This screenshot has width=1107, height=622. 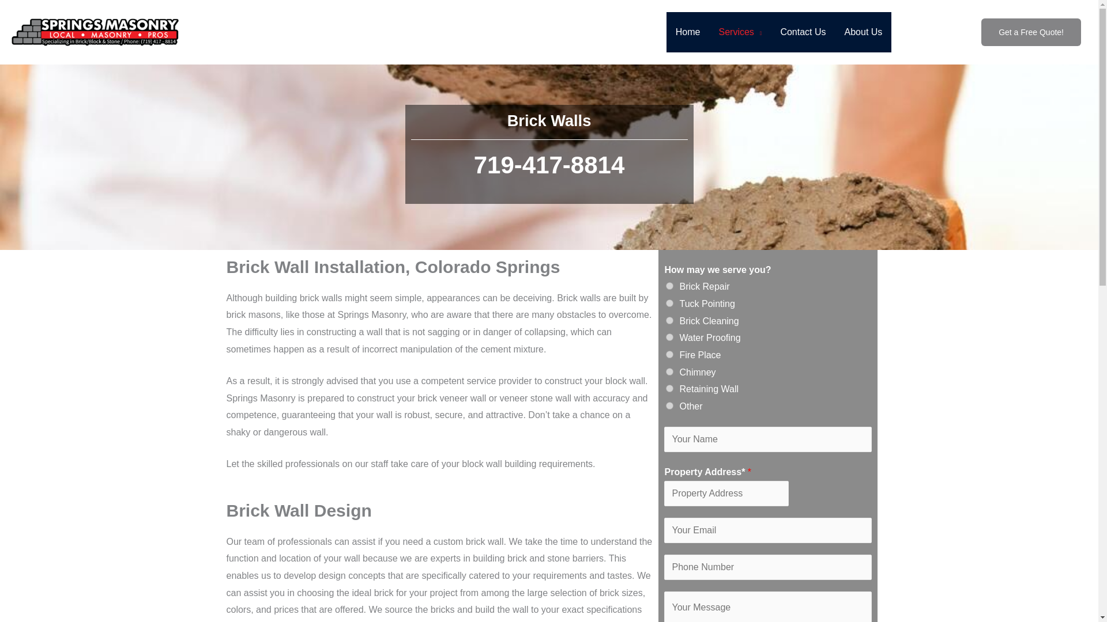 I want to click on Brick Cleaning, so click(x=669, y=320).